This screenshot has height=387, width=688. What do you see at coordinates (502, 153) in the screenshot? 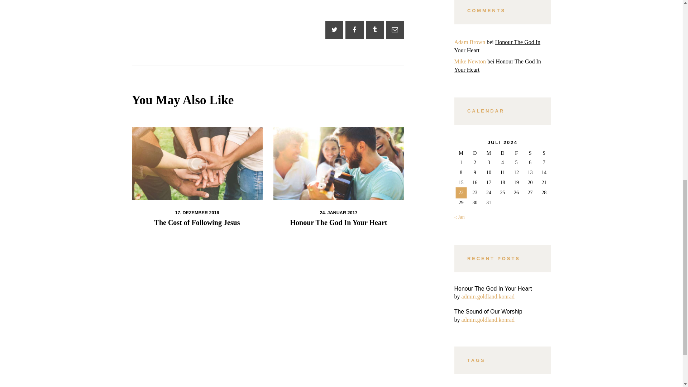
I see `Donnerstag` at bounding box center [502, 153].